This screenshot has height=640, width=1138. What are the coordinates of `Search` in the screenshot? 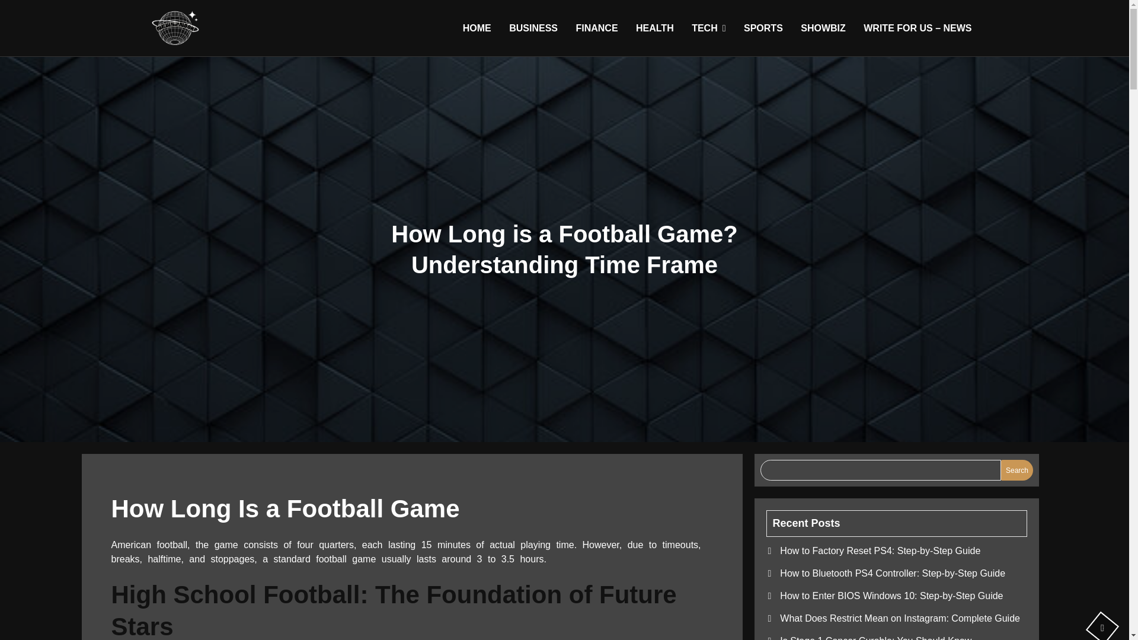 It's located at (1016, 471).